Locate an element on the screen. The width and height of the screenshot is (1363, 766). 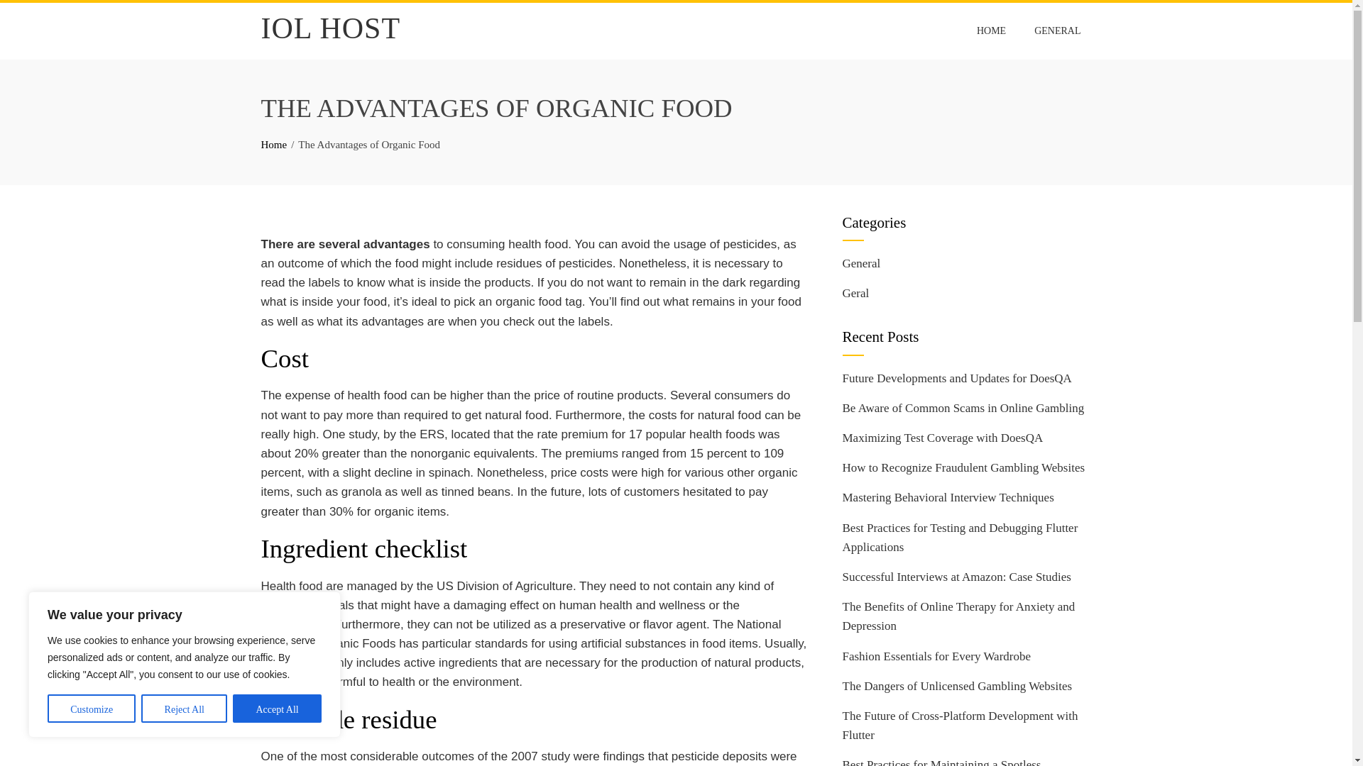
GENERAL is located at coordinates (1057, 30).